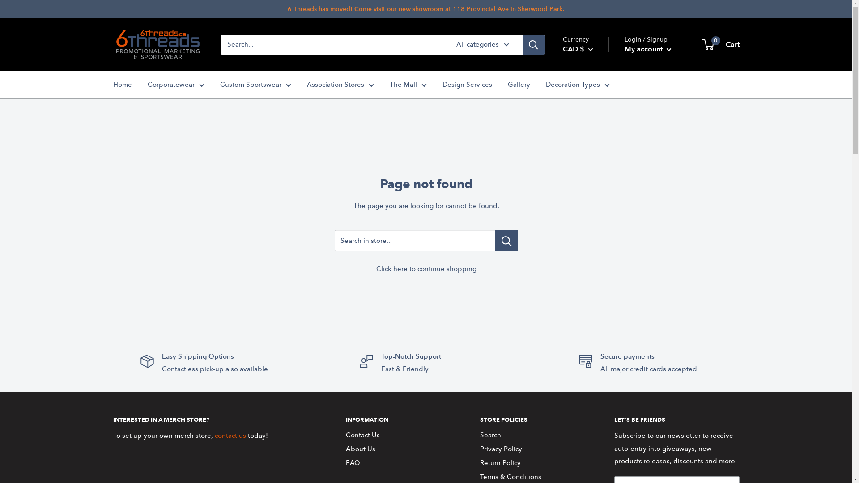  I want to click on PLN, so click(137, 123).